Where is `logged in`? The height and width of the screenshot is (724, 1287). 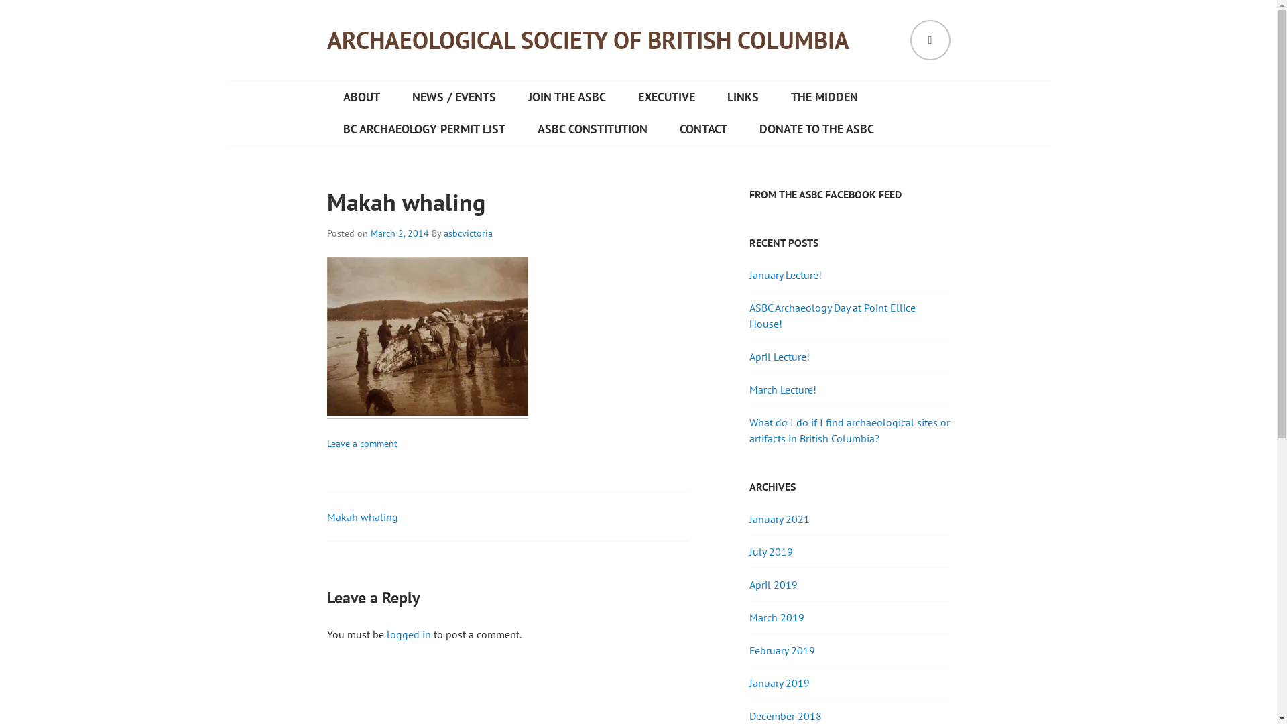 logged in is located at coordinates (408, 634).